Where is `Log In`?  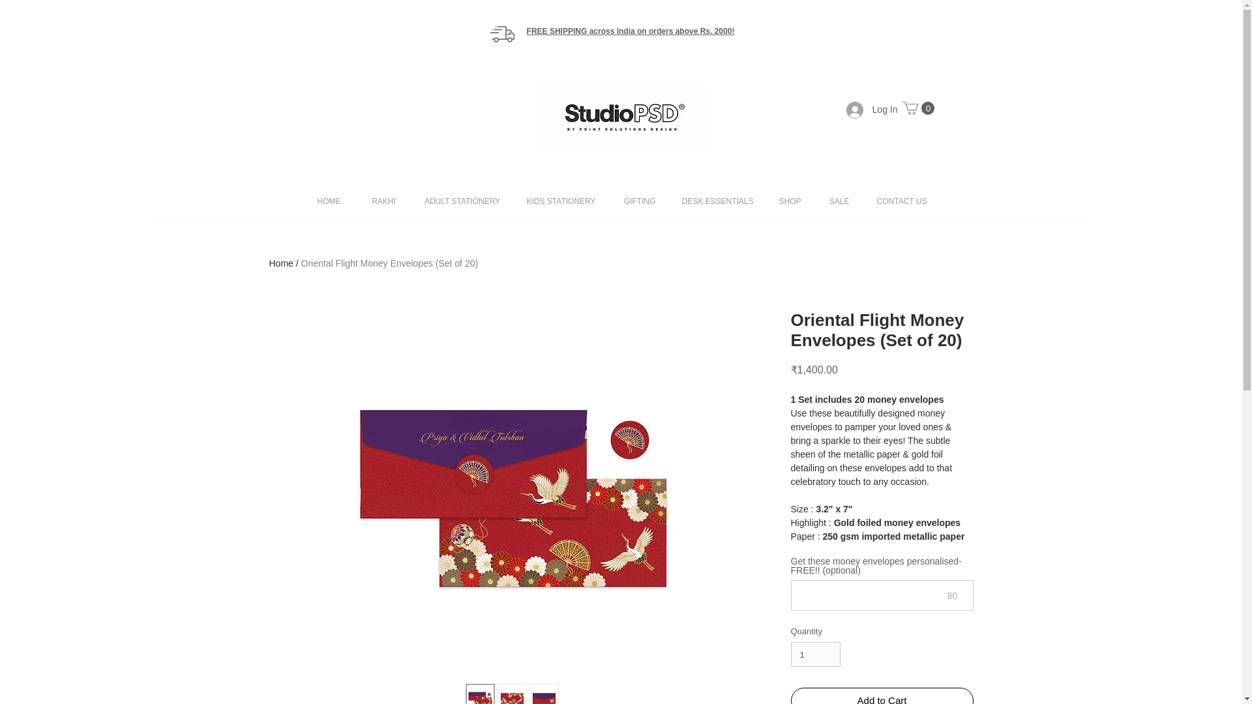
Log In is located at coordinates (872, 110).